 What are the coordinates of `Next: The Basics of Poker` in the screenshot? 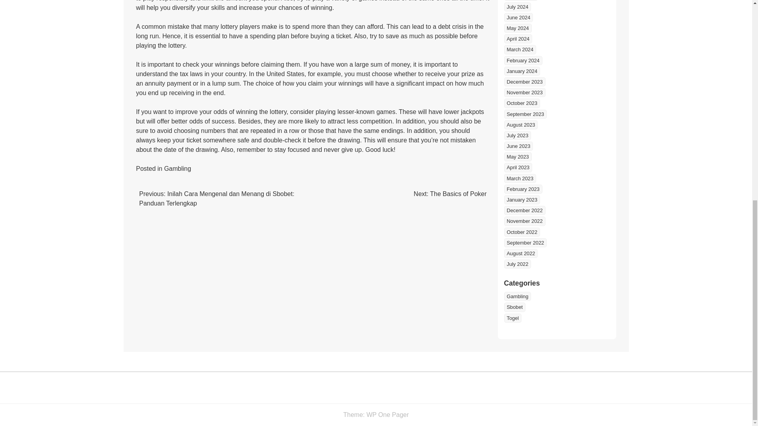 It's located at (450, 194).